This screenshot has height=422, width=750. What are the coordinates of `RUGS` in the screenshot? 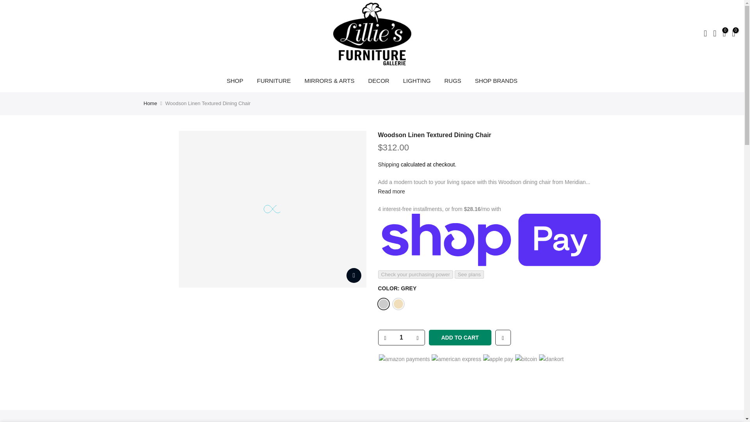 It's located at (452, 80).